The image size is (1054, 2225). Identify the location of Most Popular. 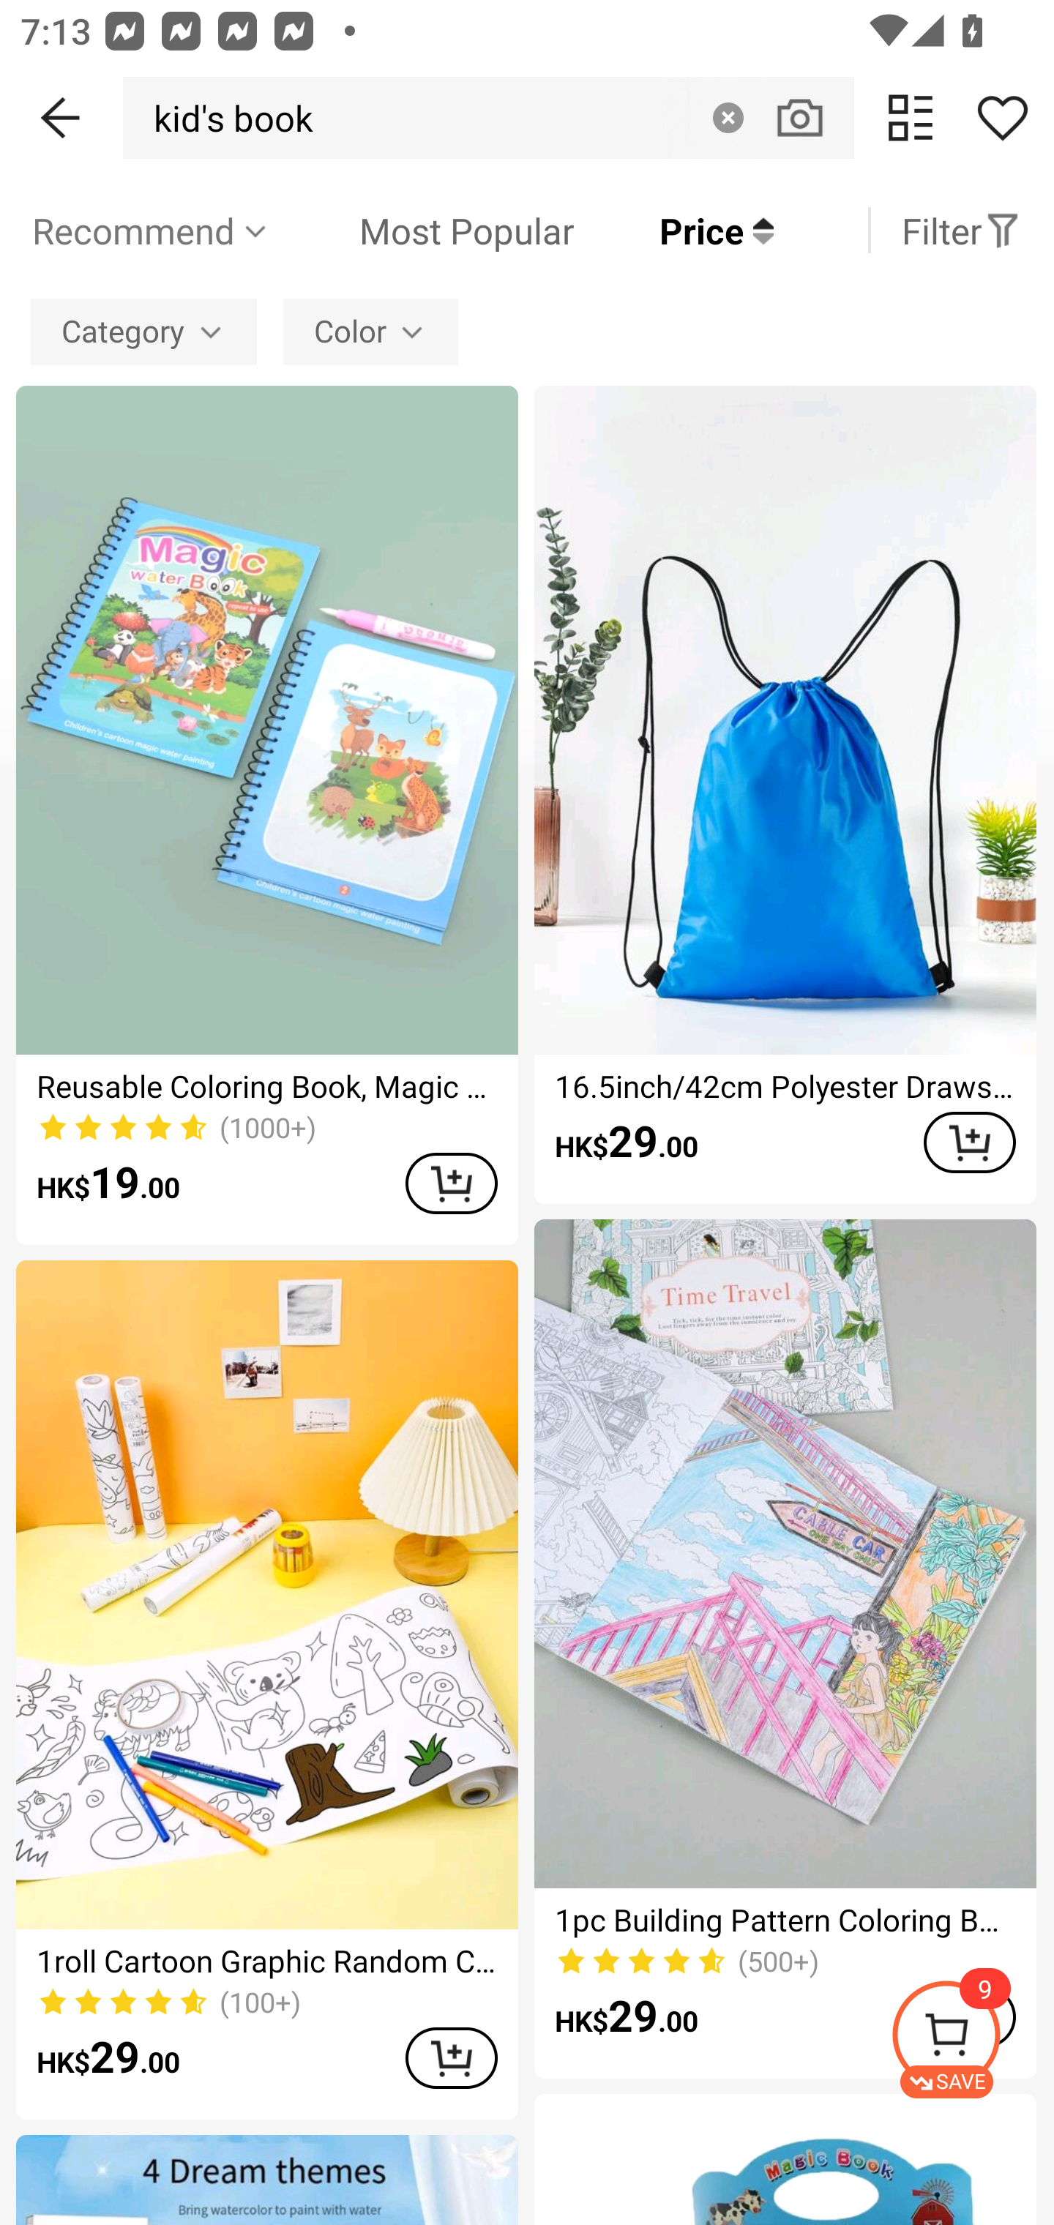
(422, 230).